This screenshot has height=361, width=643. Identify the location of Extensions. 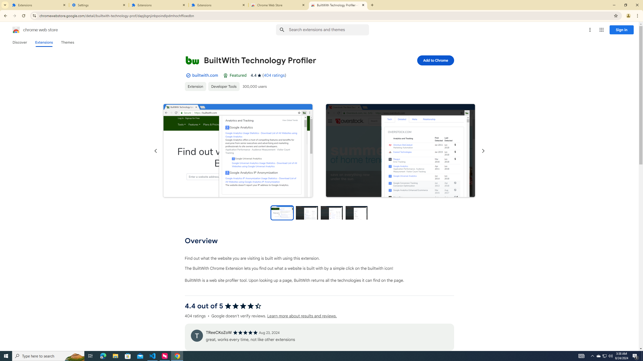
(39, 5).